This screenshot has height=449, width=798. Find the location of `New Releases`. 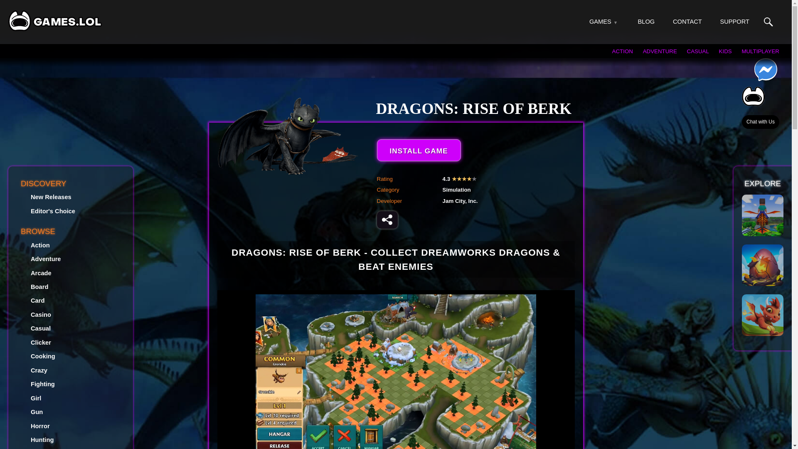

New Releases is located at coordinates (51, 197).